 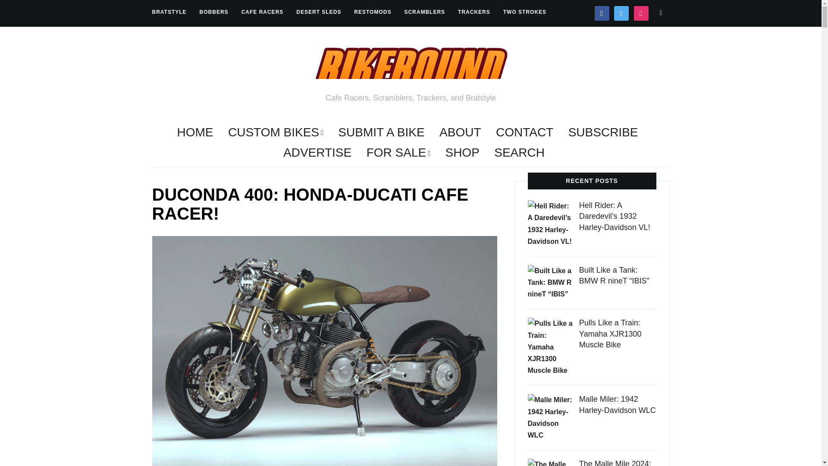 What do you see at coordinates (661, 13) in the screenshot?
I see `Search` at bounding box center [661, 13].